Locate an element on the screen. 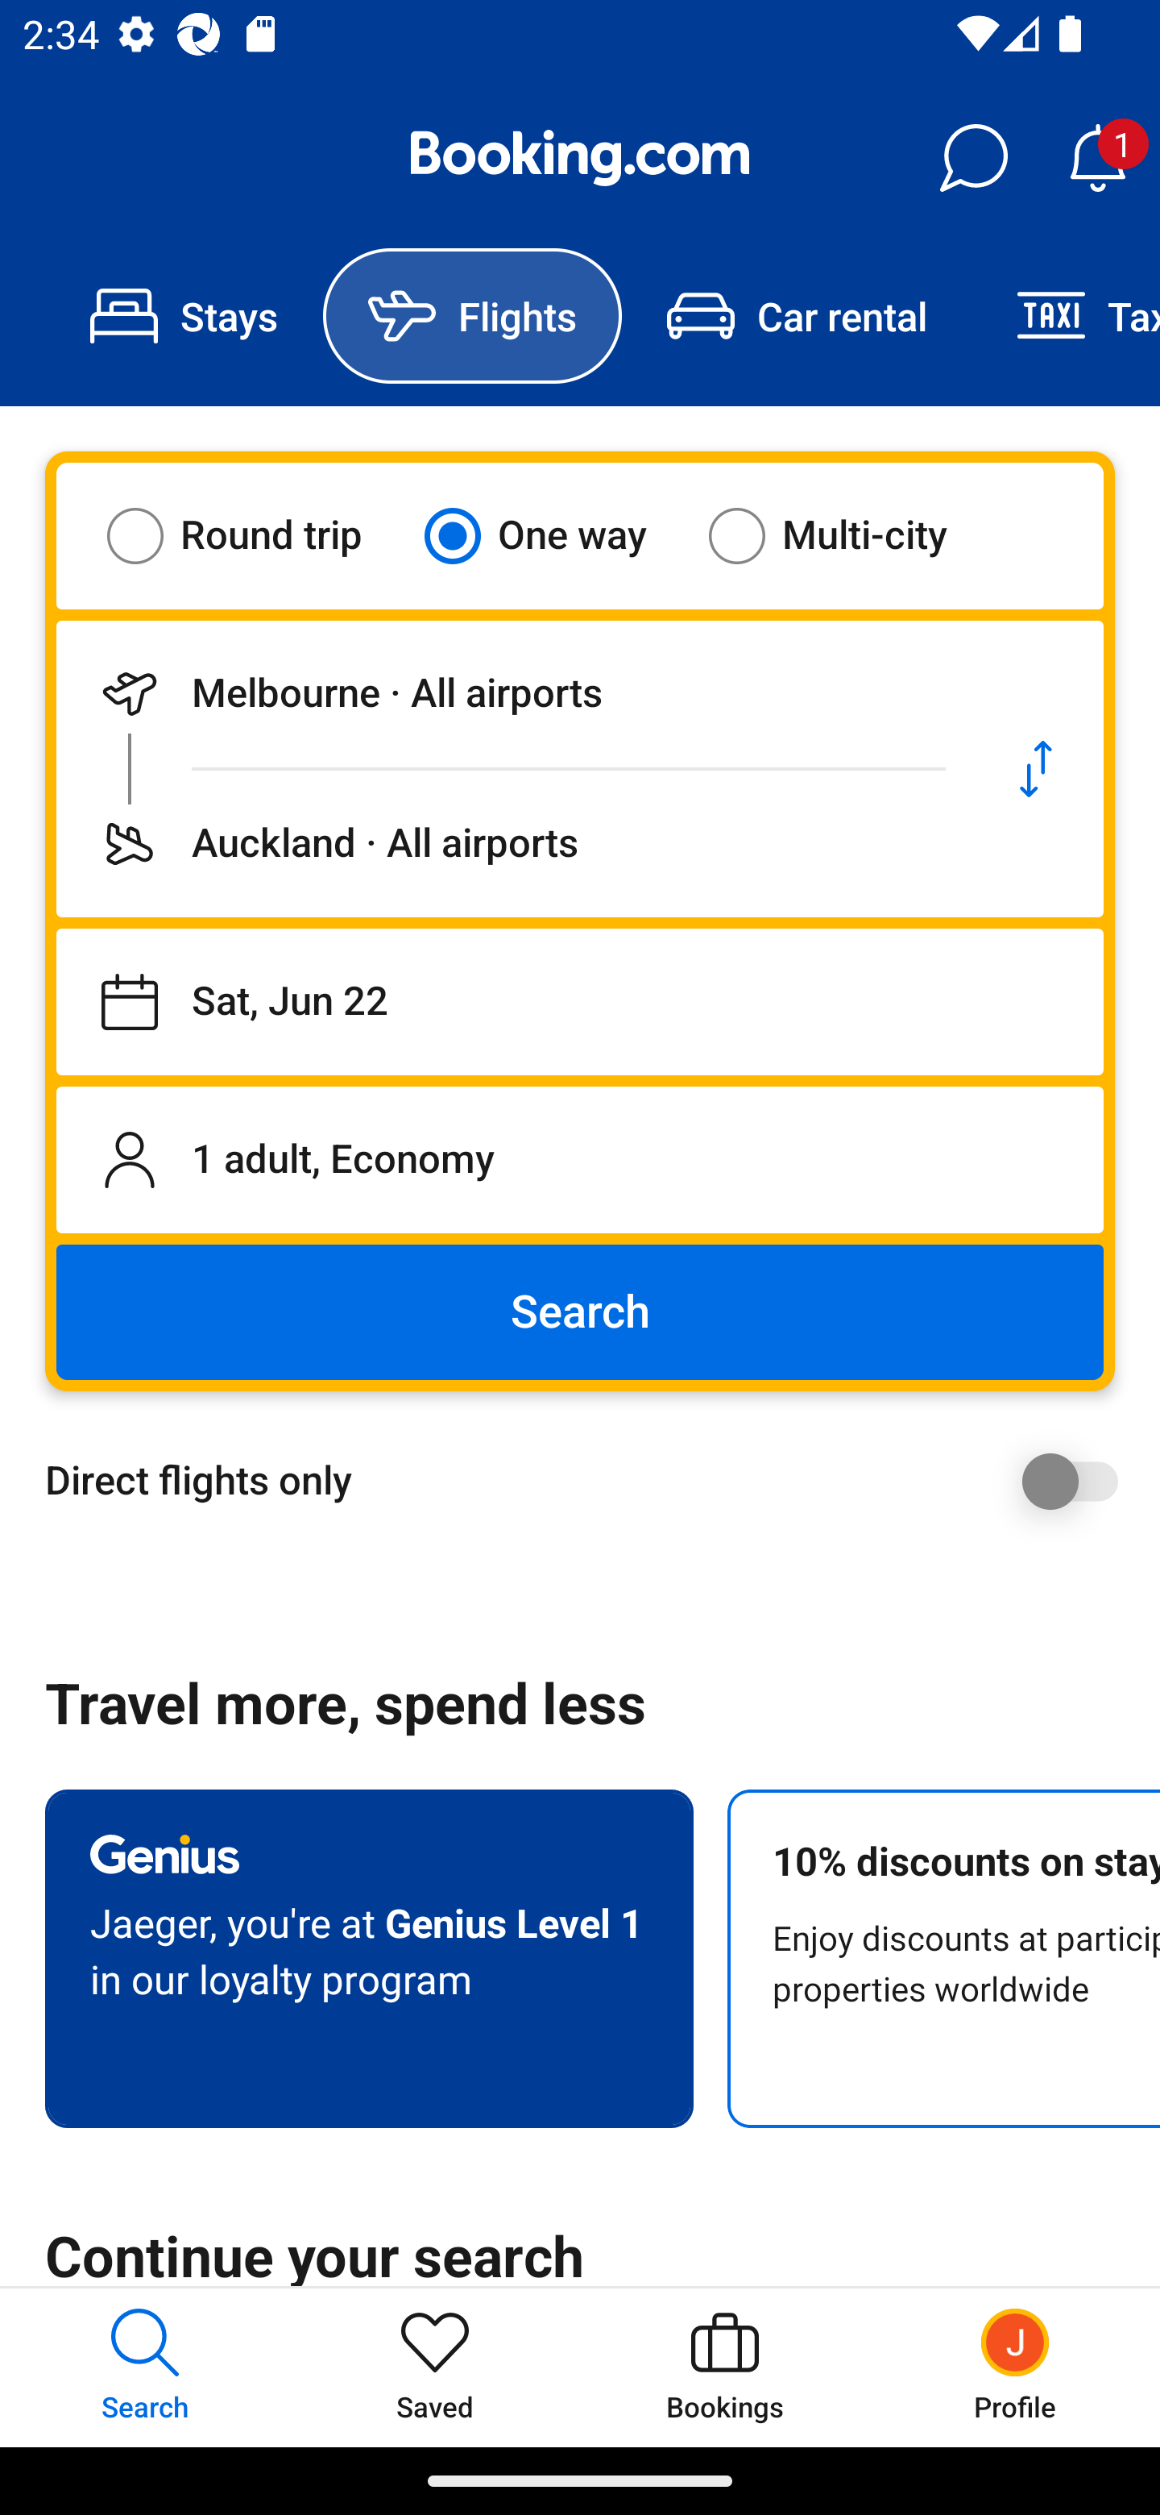  Bookings is located at coordinates (725, 2367).